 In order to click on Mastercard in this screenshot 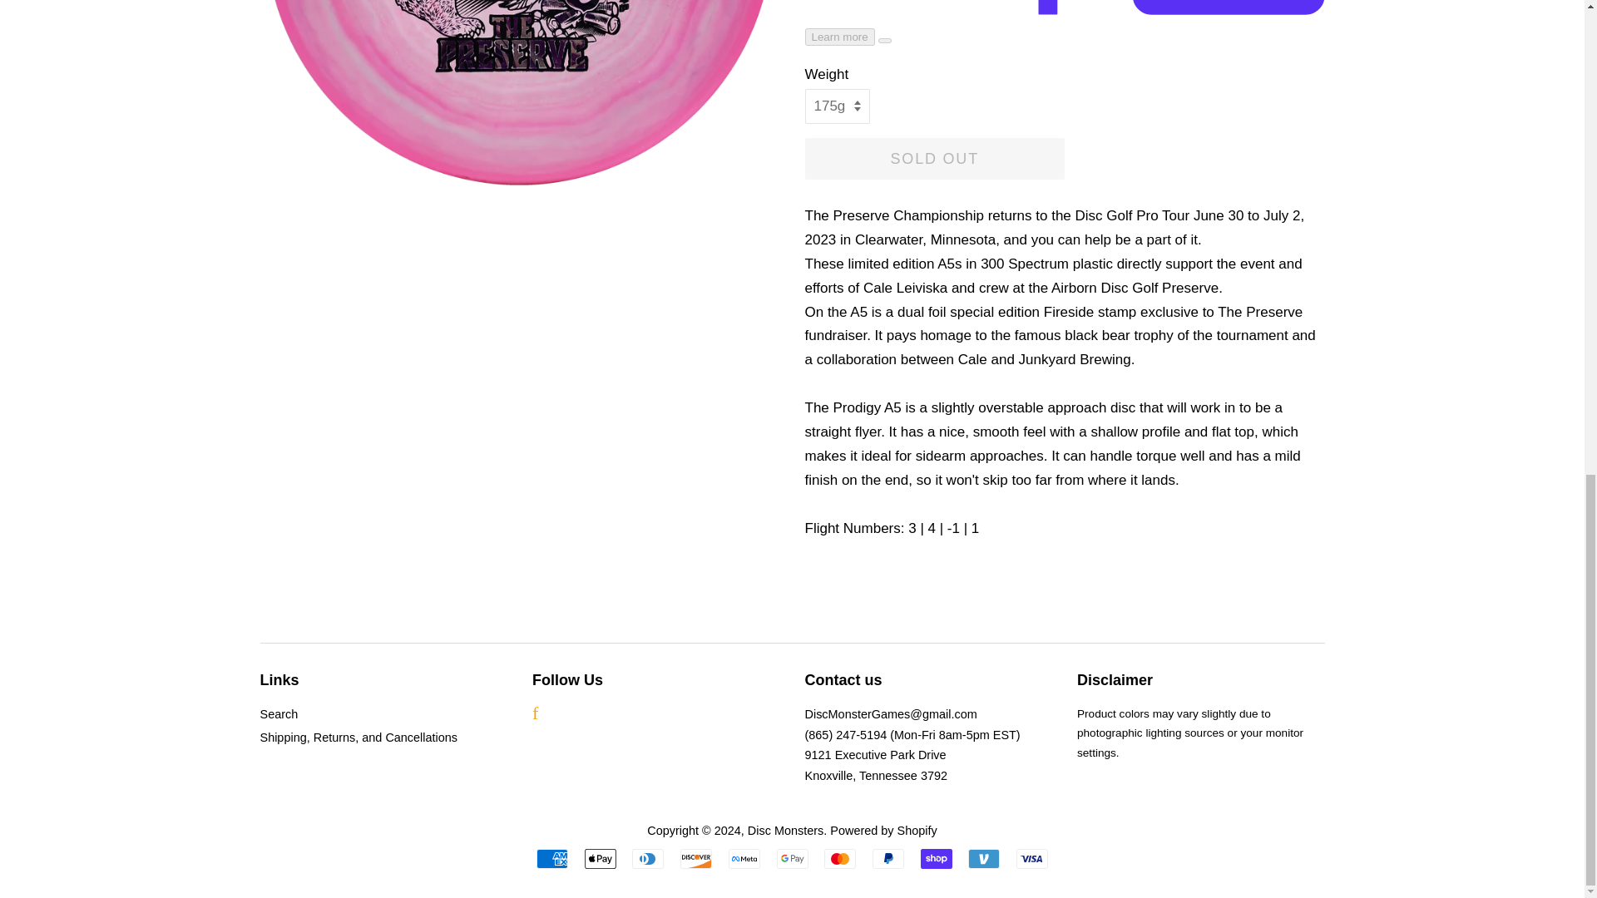, I will do `click(840, 858)`.